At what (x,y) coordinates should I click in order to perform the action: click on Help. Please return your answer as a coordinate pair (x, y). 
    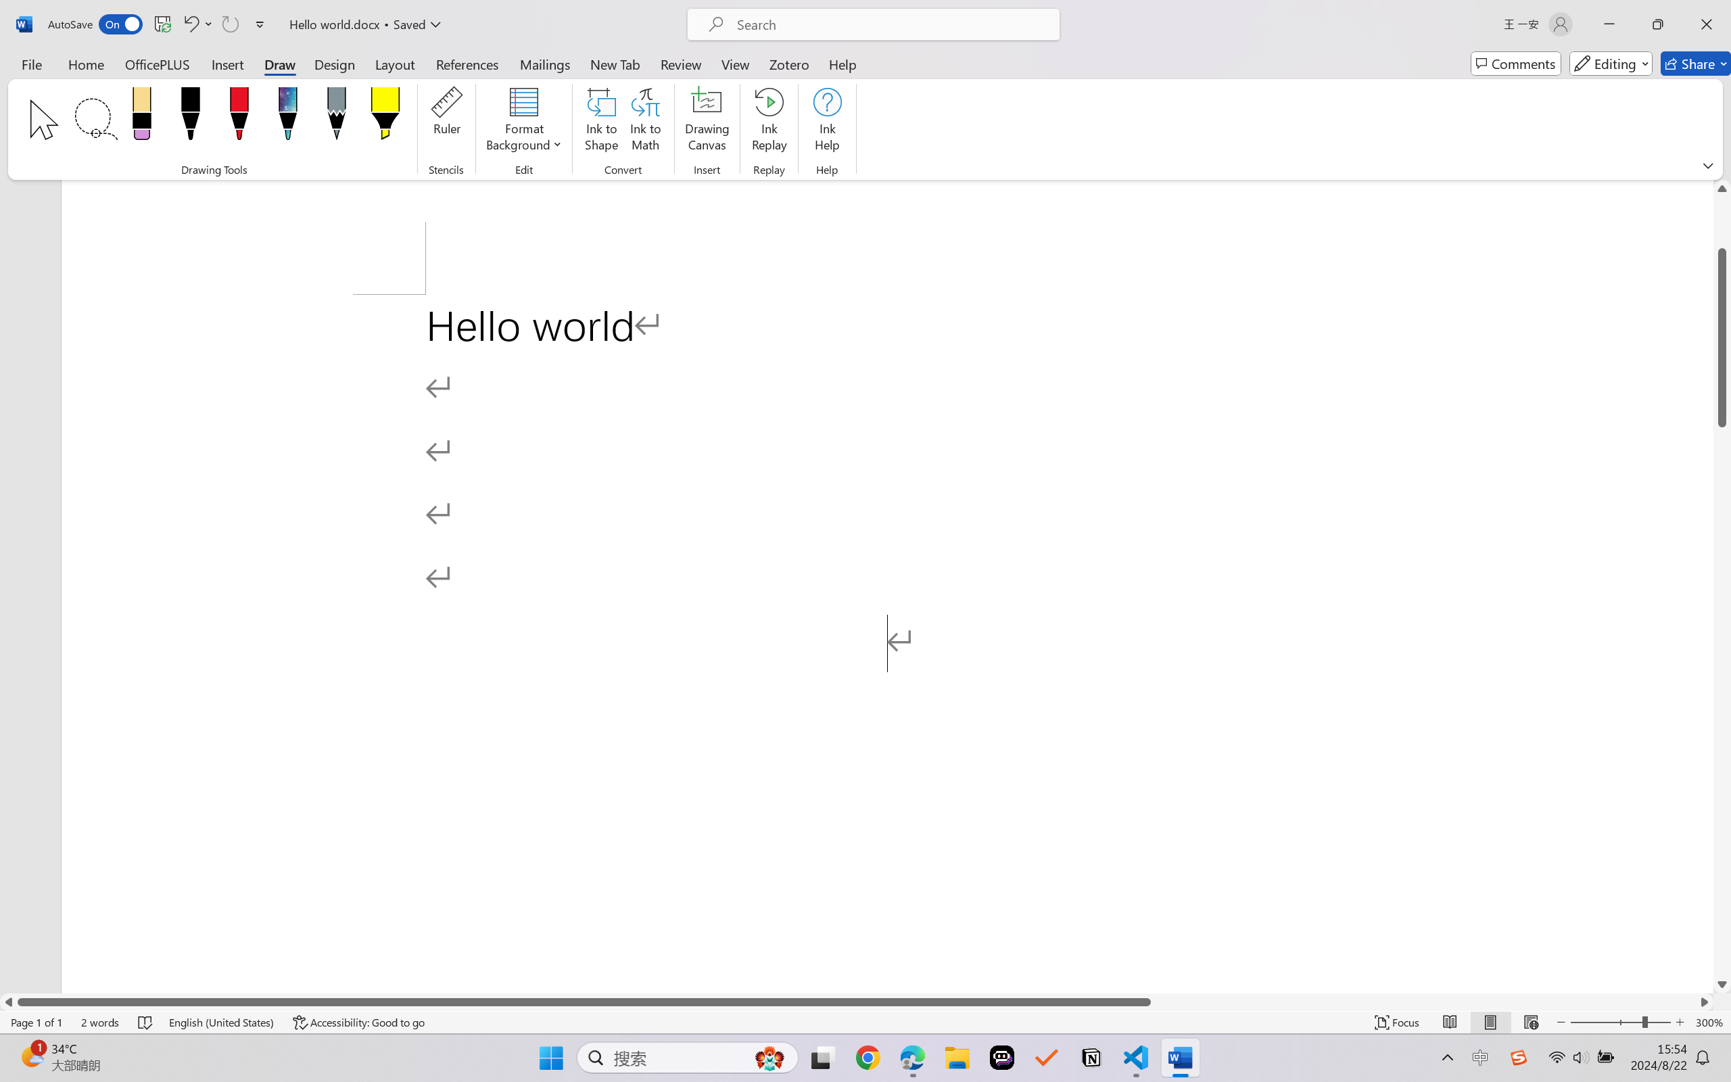
    Looking at the image, I should click on (842, 64).